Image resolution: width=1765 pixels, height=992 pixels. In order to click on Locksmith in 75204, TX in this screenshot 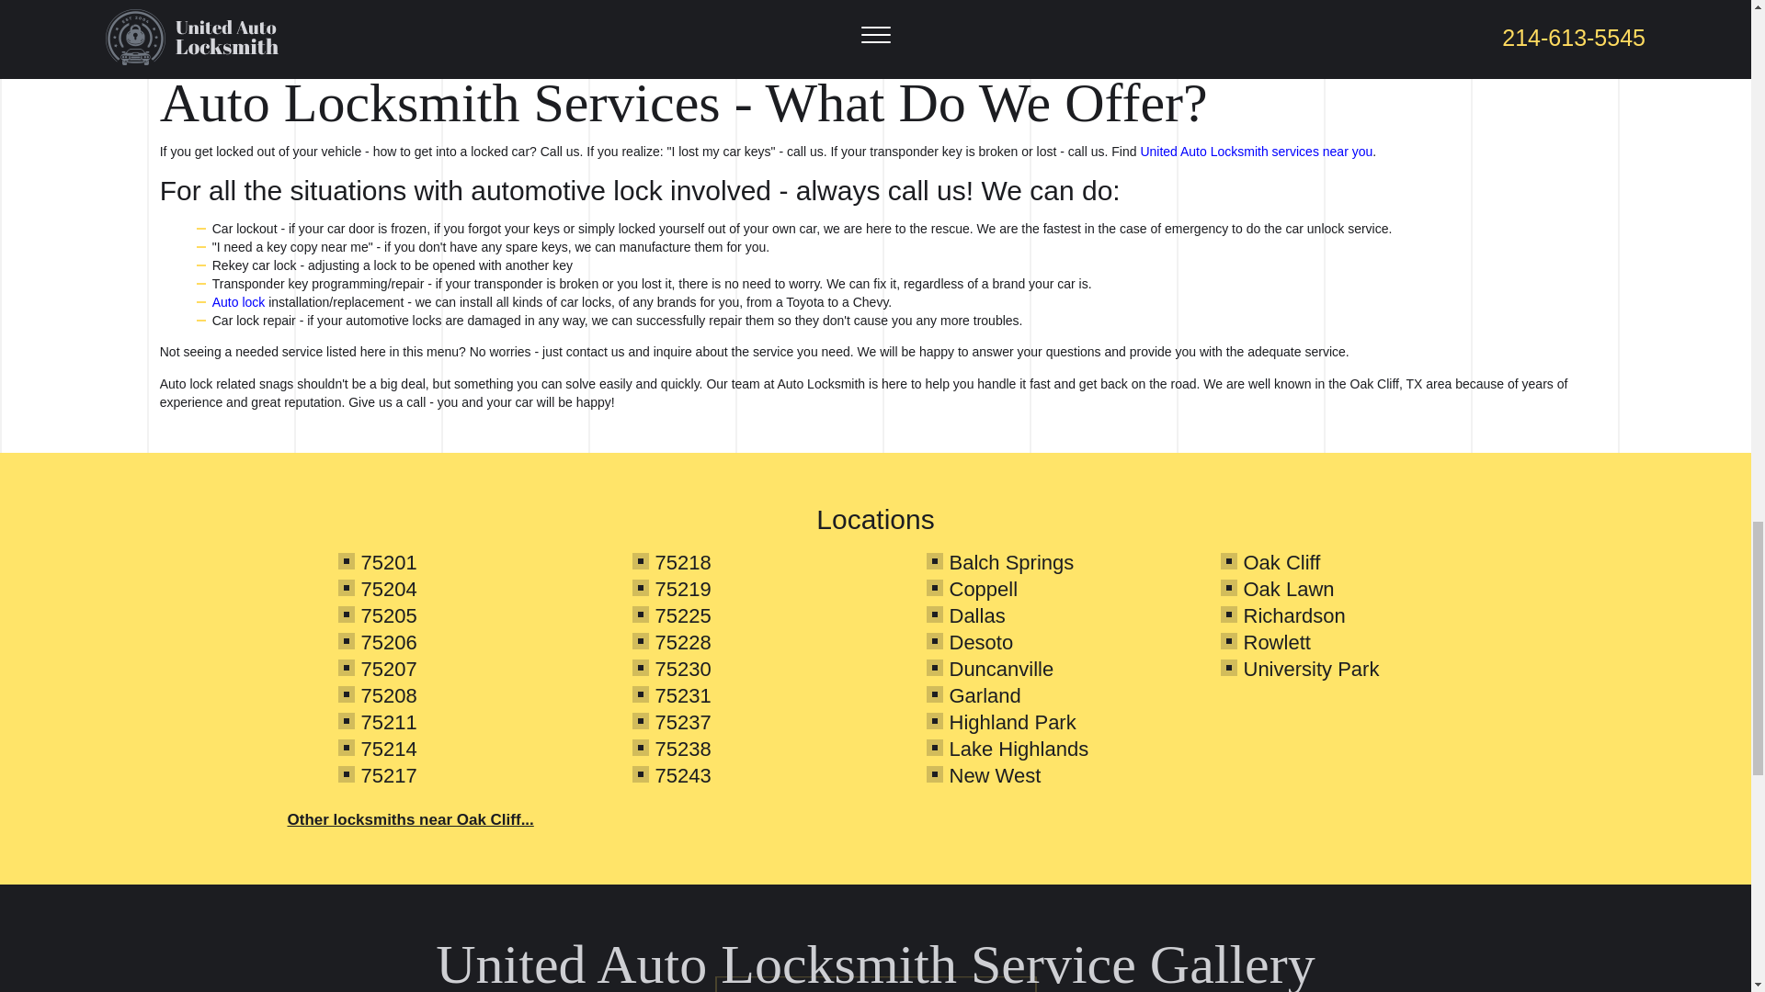, I will do `click(388, 589)`.